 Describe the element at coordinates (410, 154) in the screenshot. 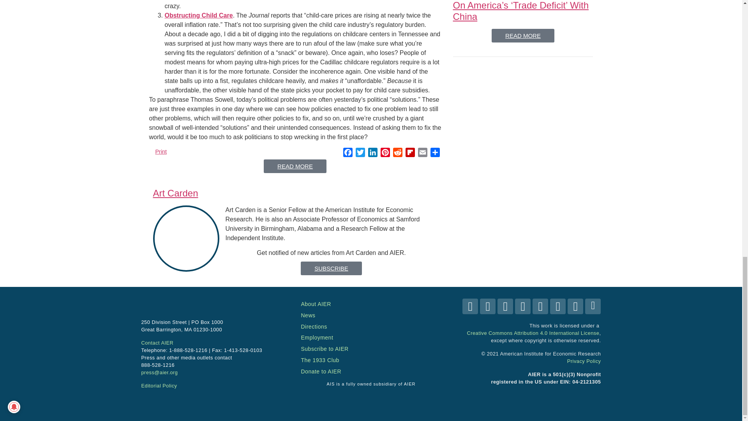

I see `Flipboard` at that location.